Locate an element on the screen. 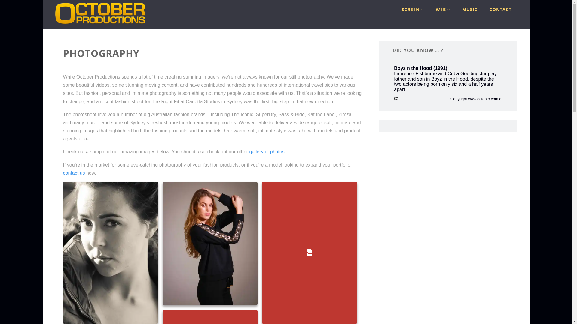 This screenshot has width=577, height=324. WEB is located at coordinates (443, 10).